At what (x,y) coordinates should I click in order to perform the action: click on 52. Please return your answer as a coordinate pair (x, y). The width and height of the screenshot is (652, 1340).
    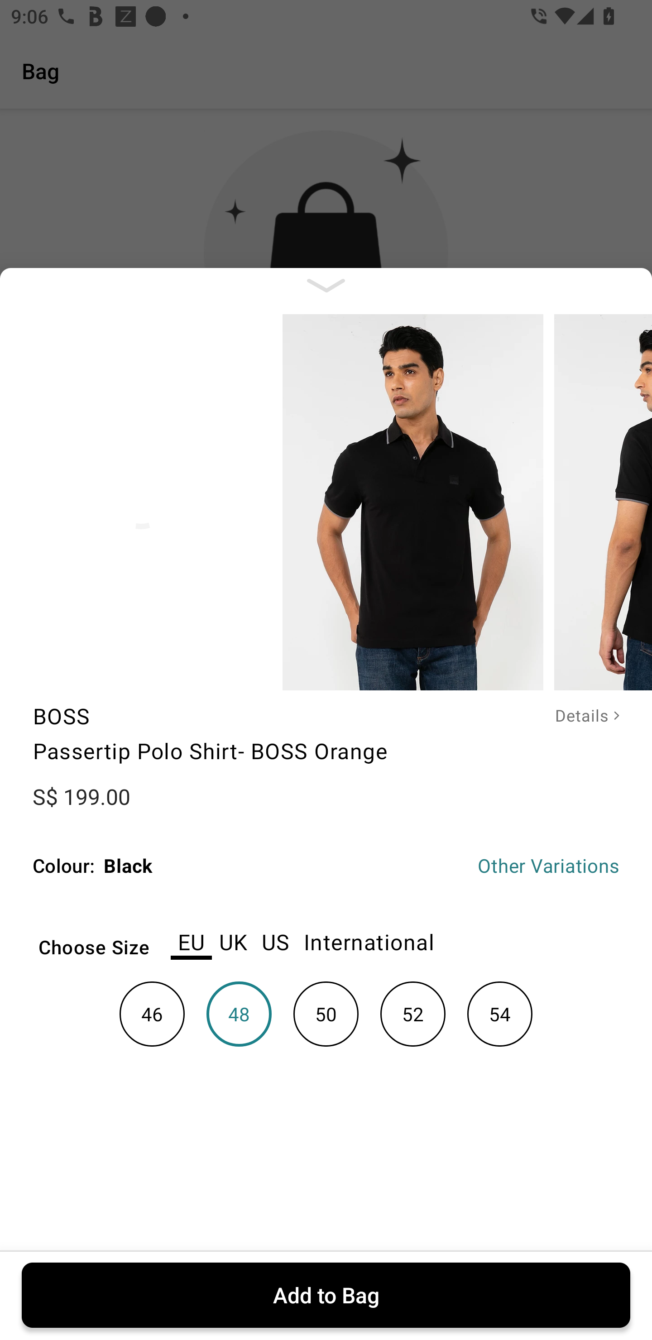
    Looking at the image, I should click on (413, 1013).